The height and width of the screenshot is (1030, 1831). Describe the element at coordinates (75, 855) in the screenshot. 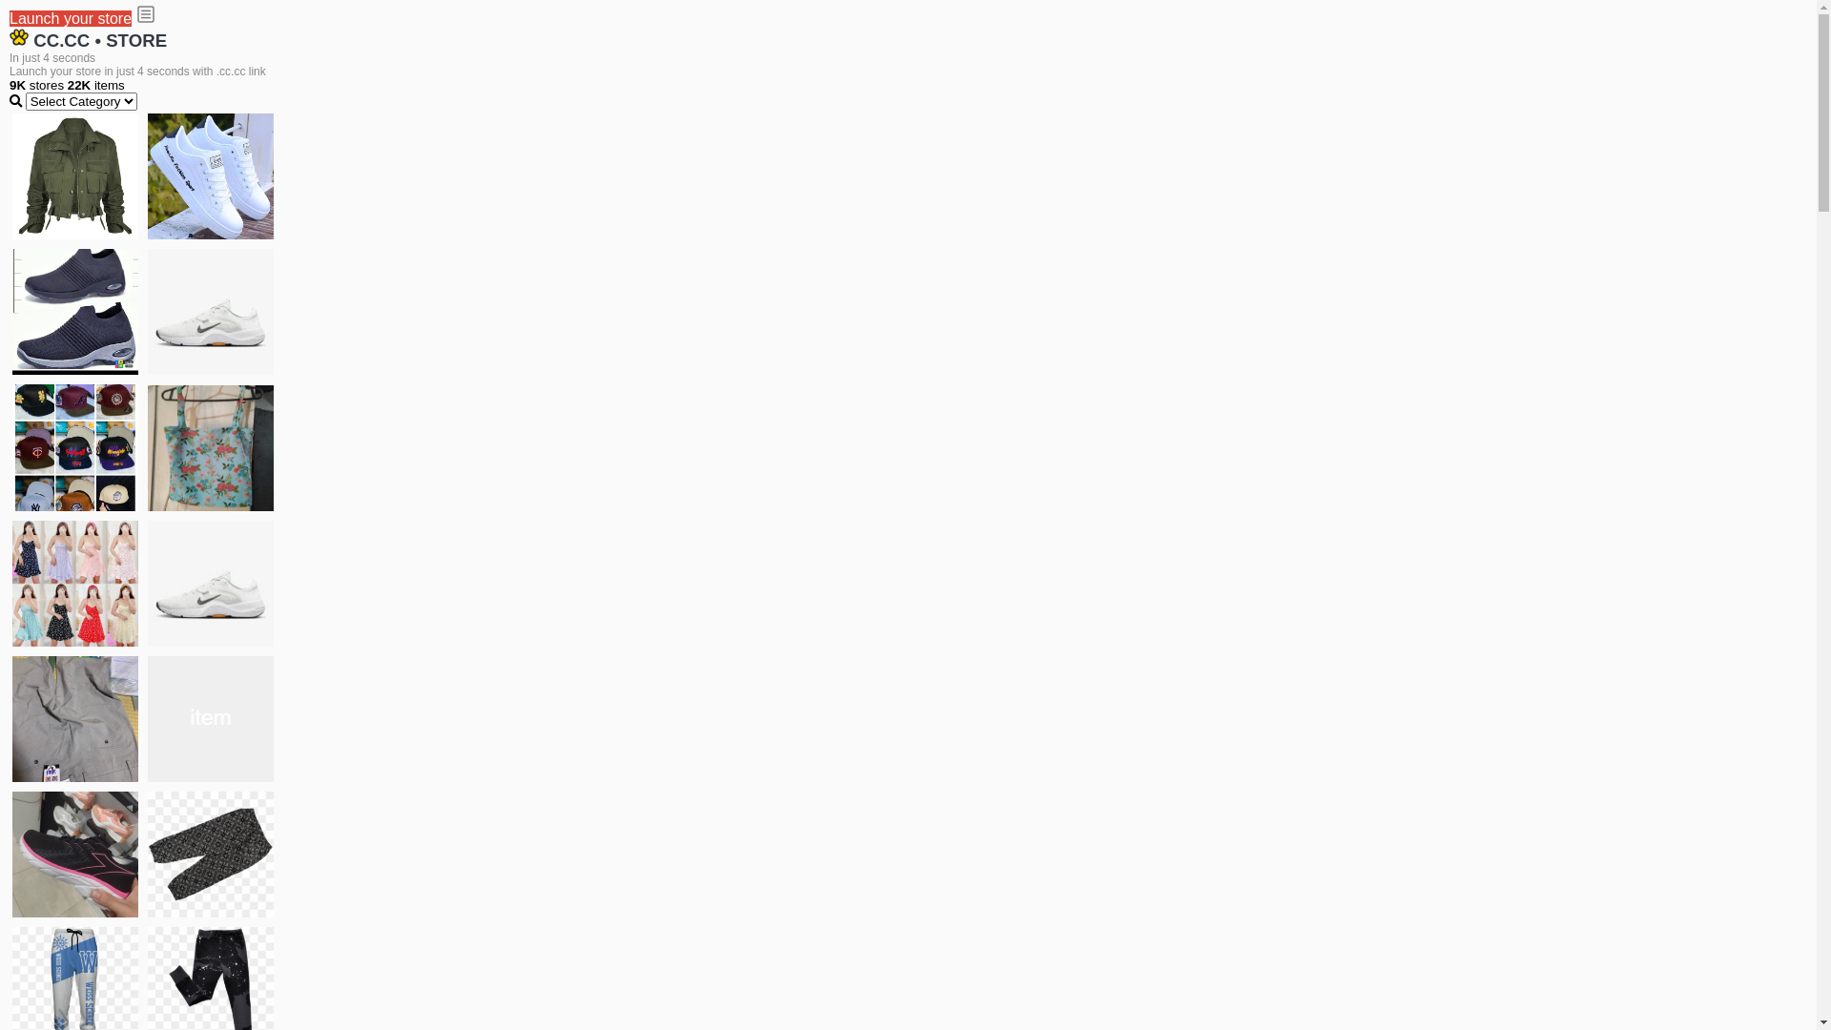

I see `Zapatillas` at that location.